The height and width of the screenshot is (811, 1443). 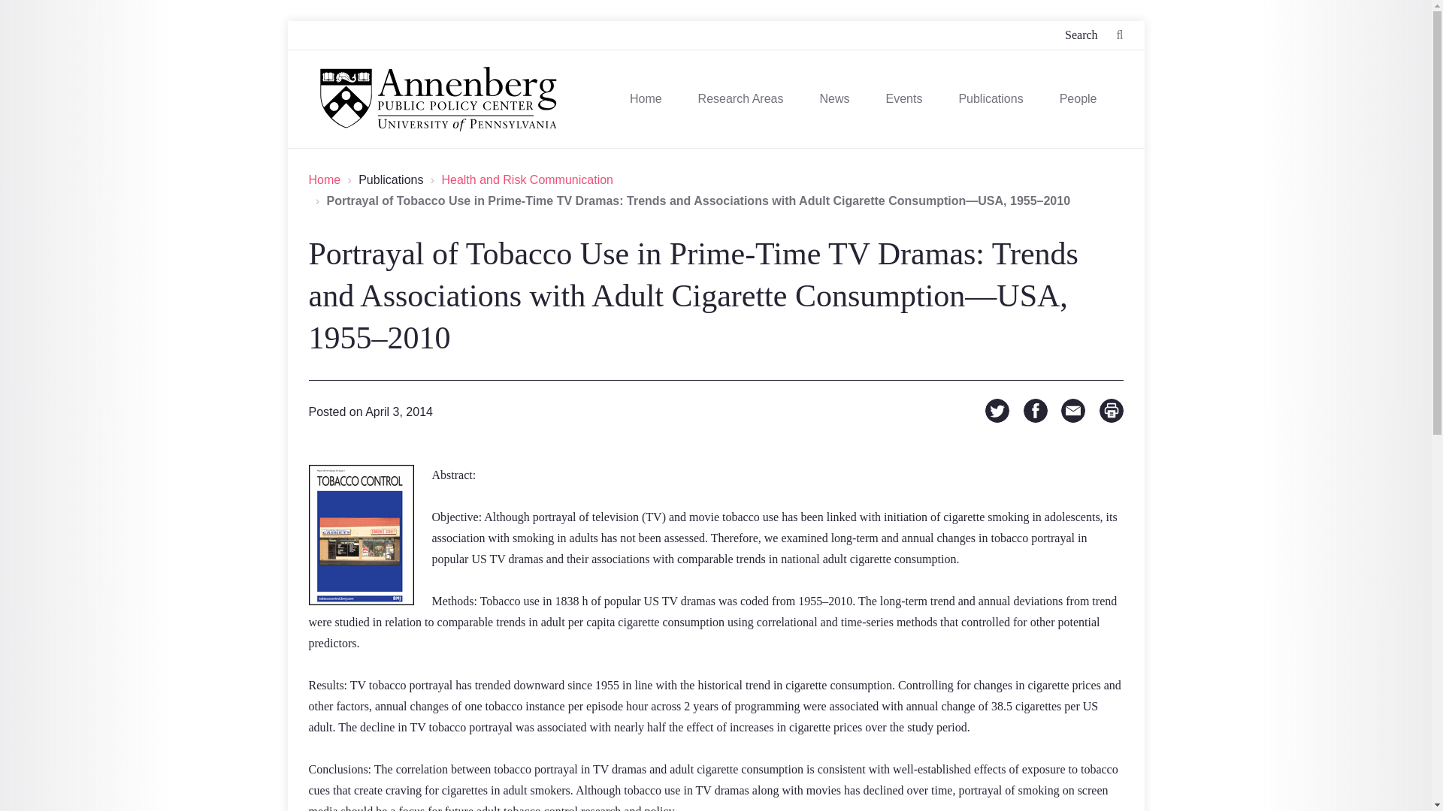 I want to click on Research Areas, so click(x=741, y=99).